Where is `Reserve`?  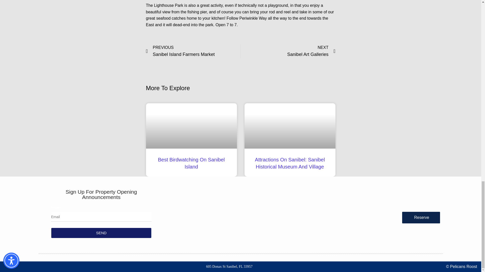 Reserve is located at coordinates (193, 51).